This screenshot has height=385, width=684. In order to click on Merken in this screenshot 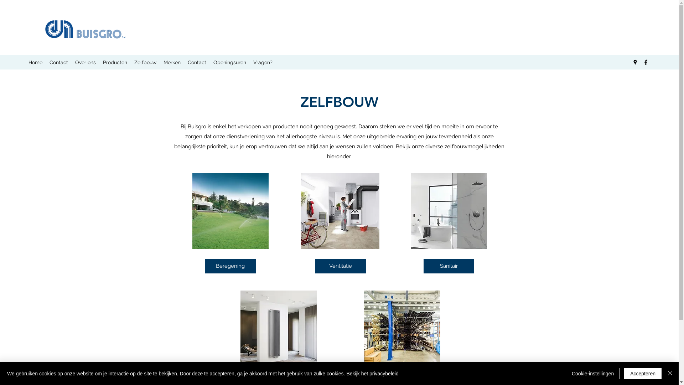, I will do `click(172, 62)`.